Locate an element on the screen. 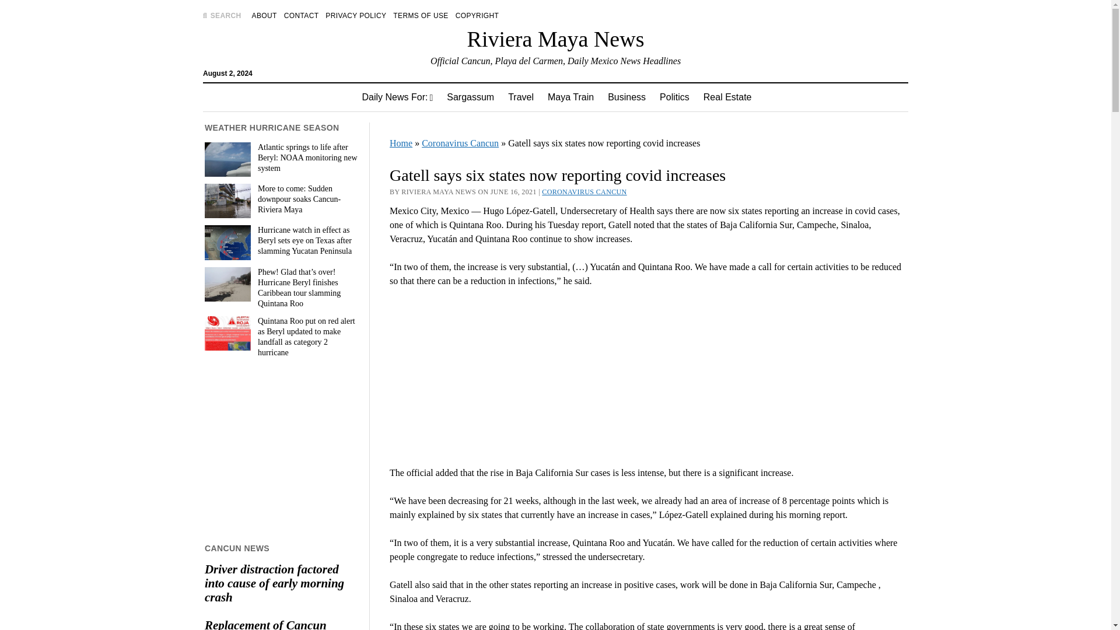 This screenshot has width=1120, height=630. Business is located at coordinates (626, 97).